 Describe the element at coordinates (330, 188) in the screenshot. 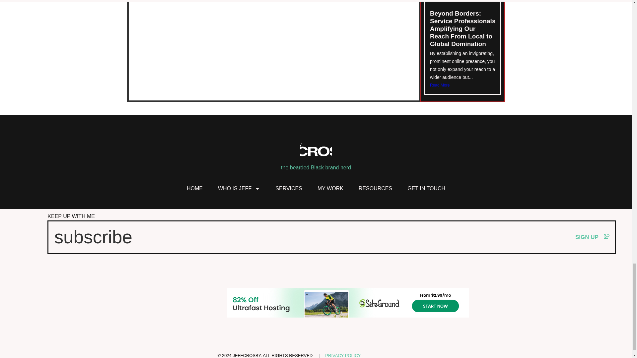

I see `MY WORK` at that location.